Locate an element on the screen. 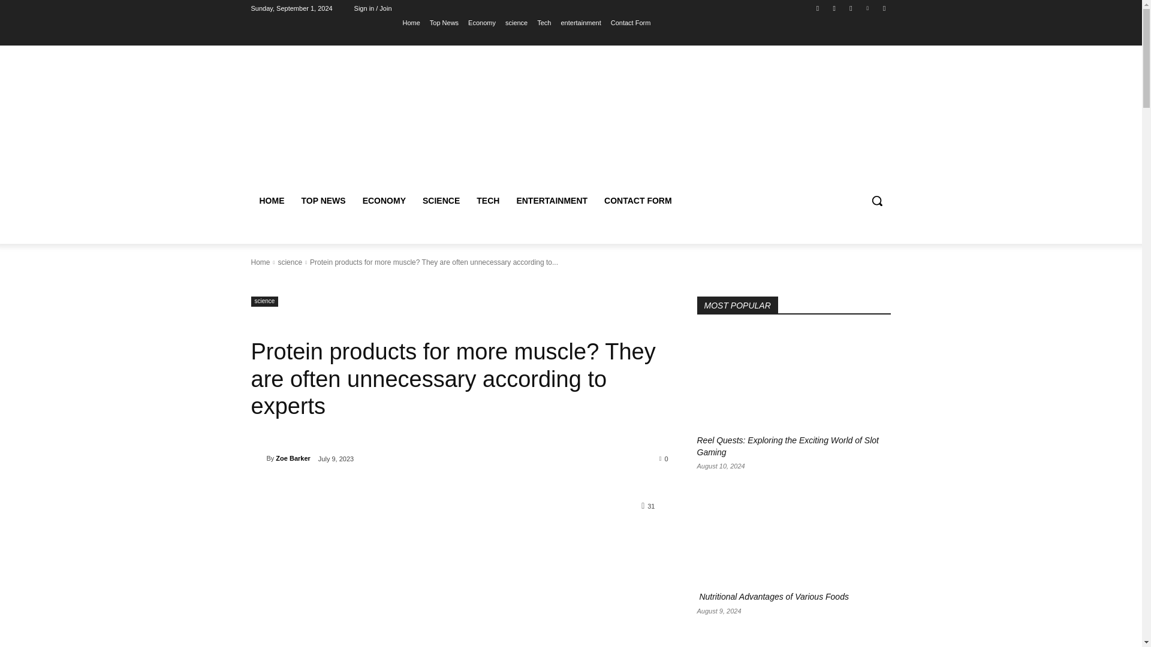 The image size is (1151, 647). entertainment is located at coordinates (580, 22).